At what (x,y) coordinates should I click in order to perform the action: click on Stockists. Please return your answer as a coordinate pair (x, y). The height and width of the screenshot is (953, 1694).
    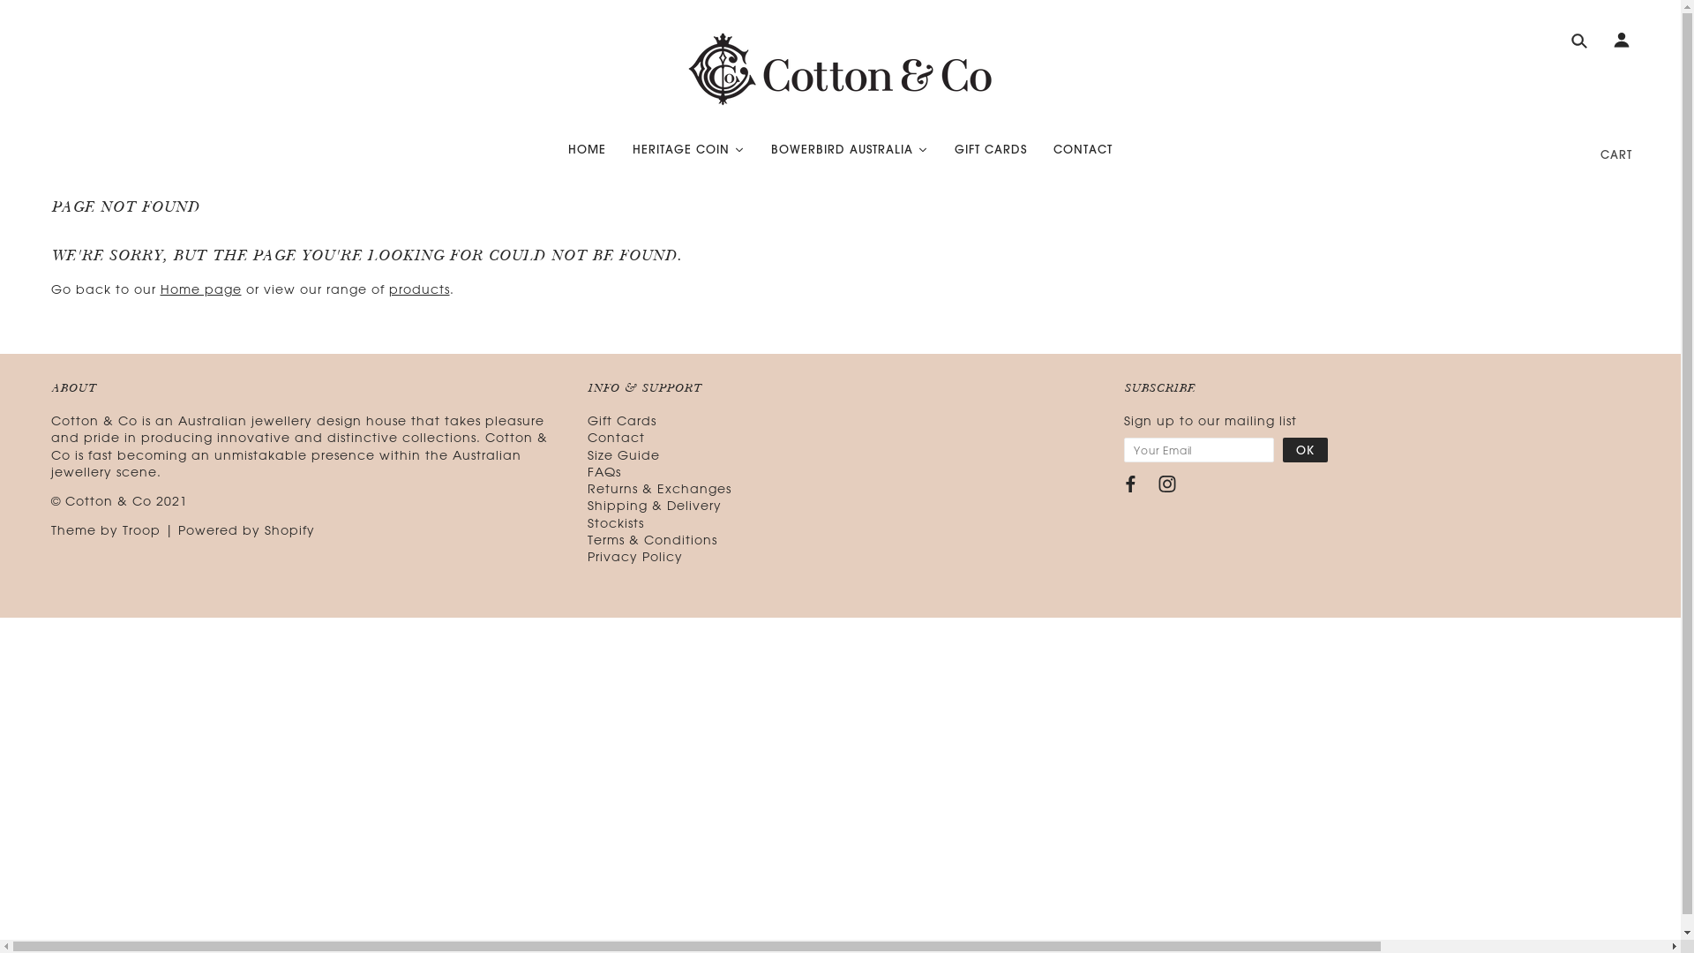
    Looking at the image, I should click on (616, 522).